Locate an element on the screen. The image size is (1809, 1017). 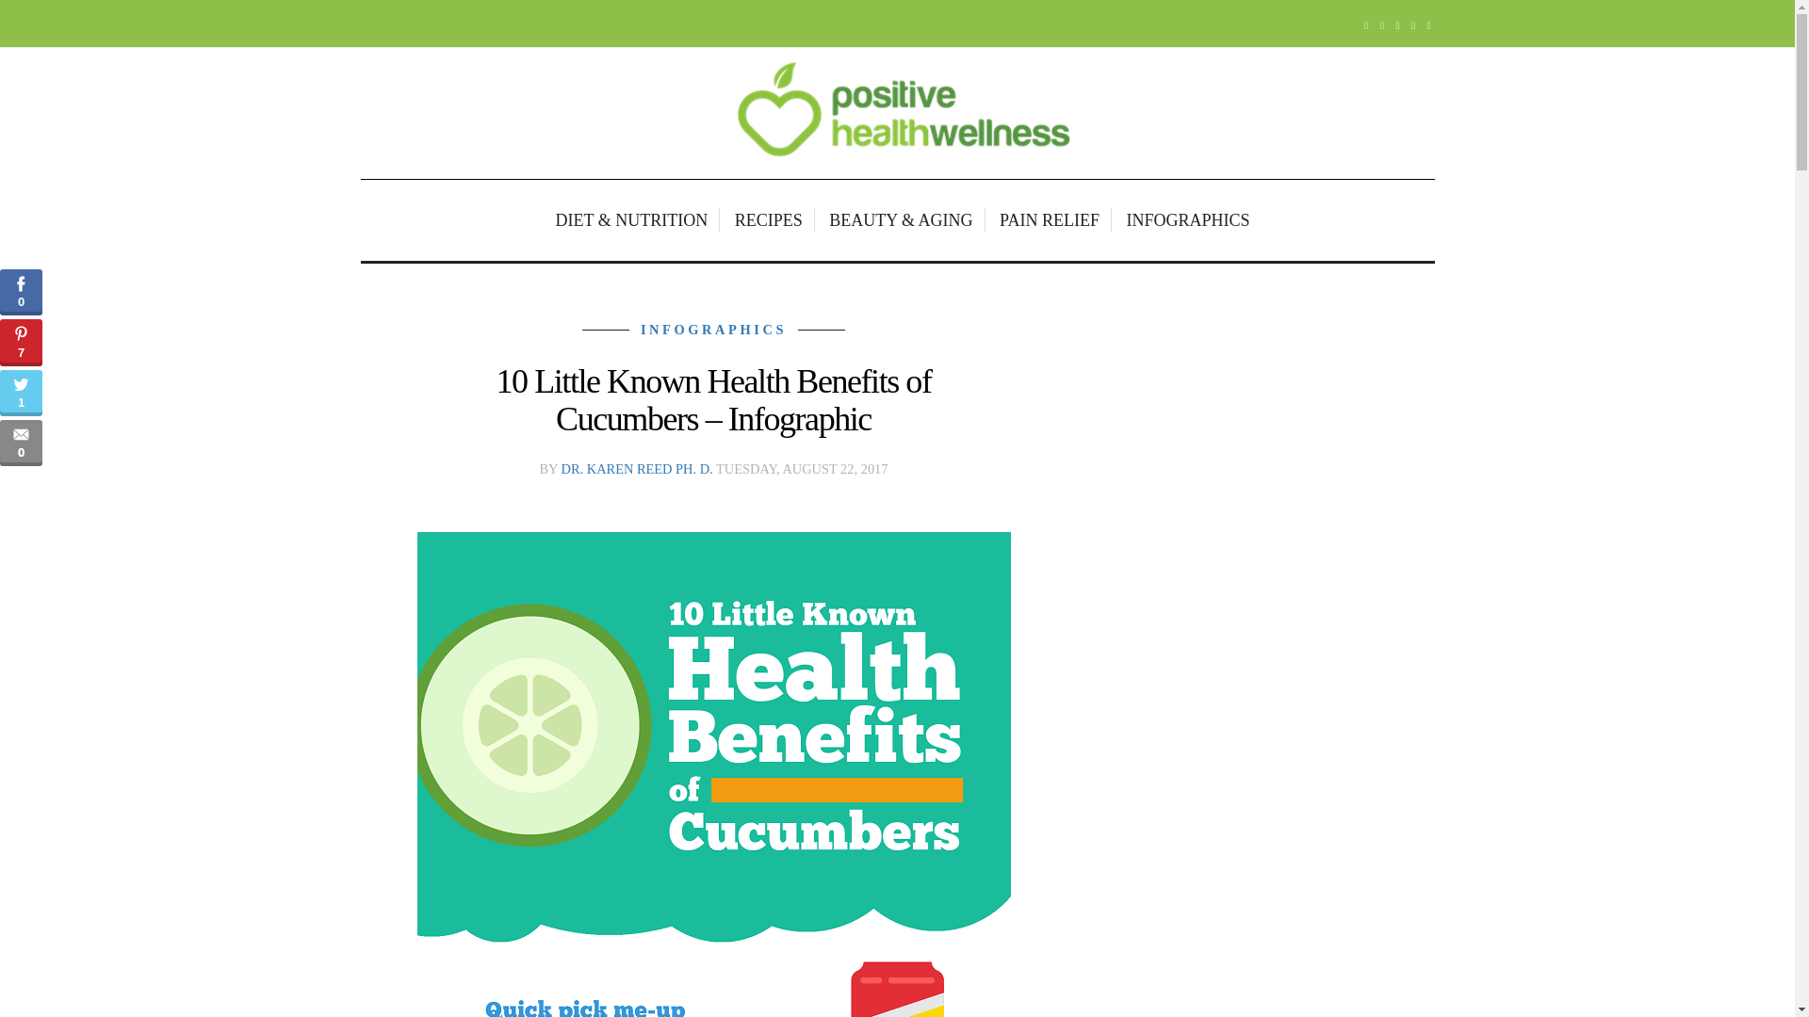
PAIN RELIEF is located at coordinates (1051, 220).